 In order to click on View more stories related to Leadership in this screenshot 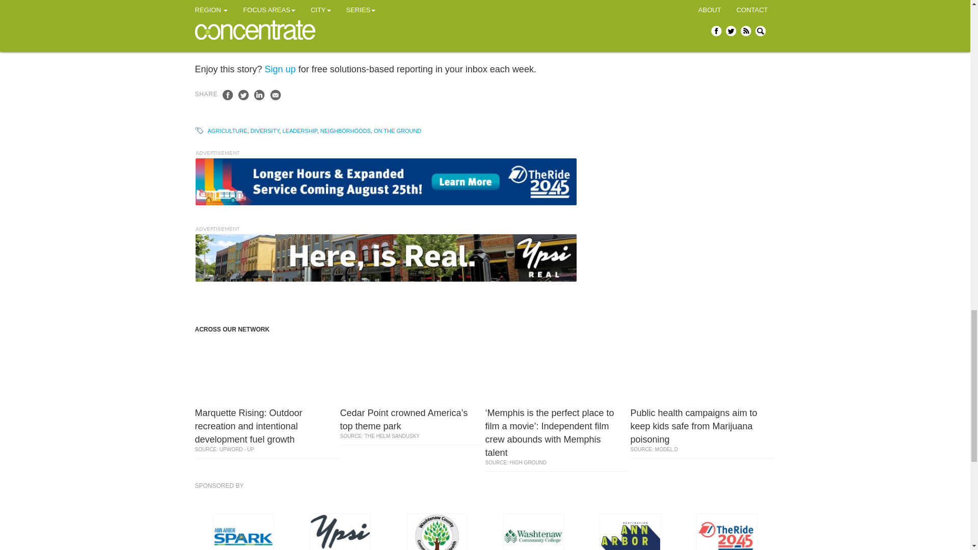, I will do `click(300, 130)`.